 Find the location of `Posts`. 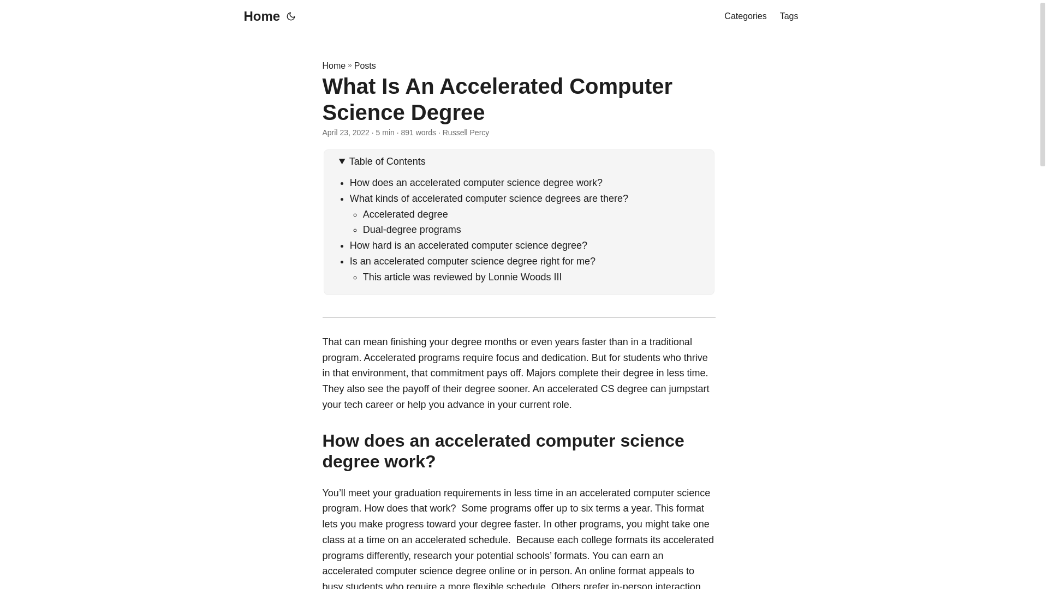

Posts is located at coordinates (365, 65).